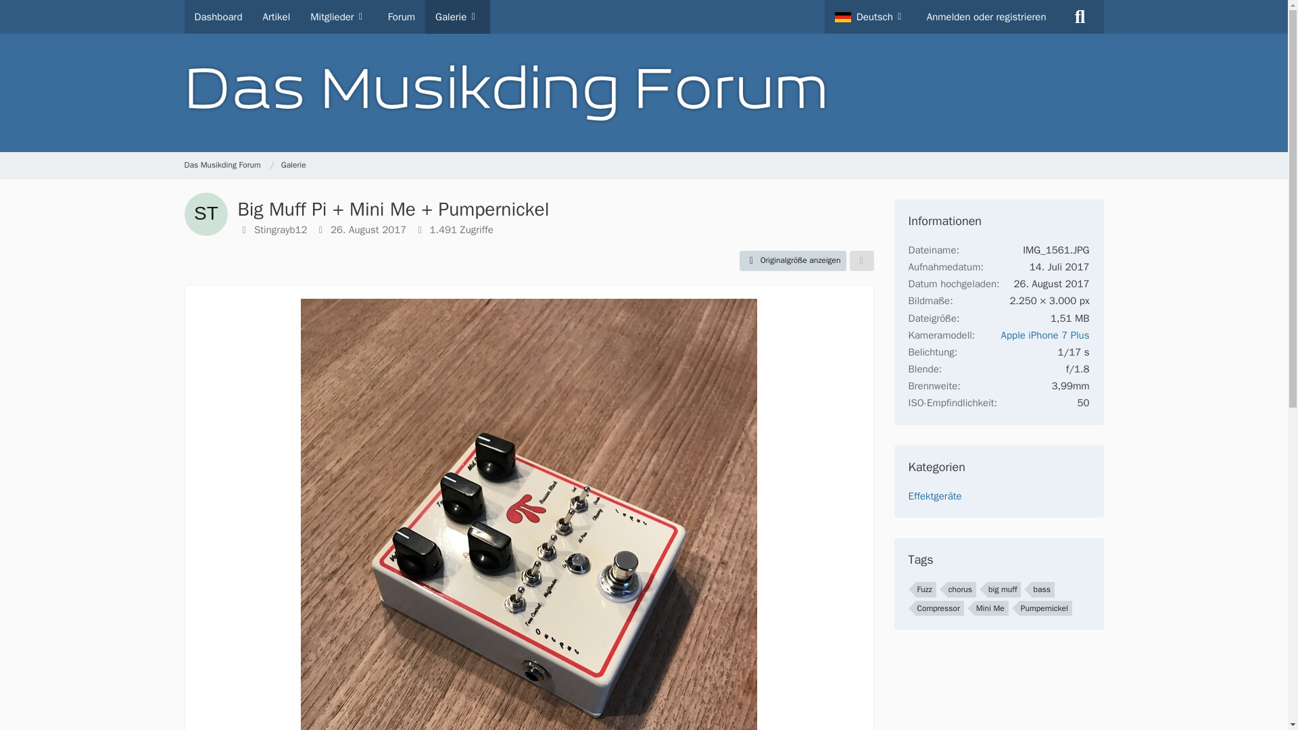 The height and width of the screenshot is (730, 1298). What do you see at coordinates (218, 16) in the screenshot?
I see `Dashboard` at bounding box center [218, 16].